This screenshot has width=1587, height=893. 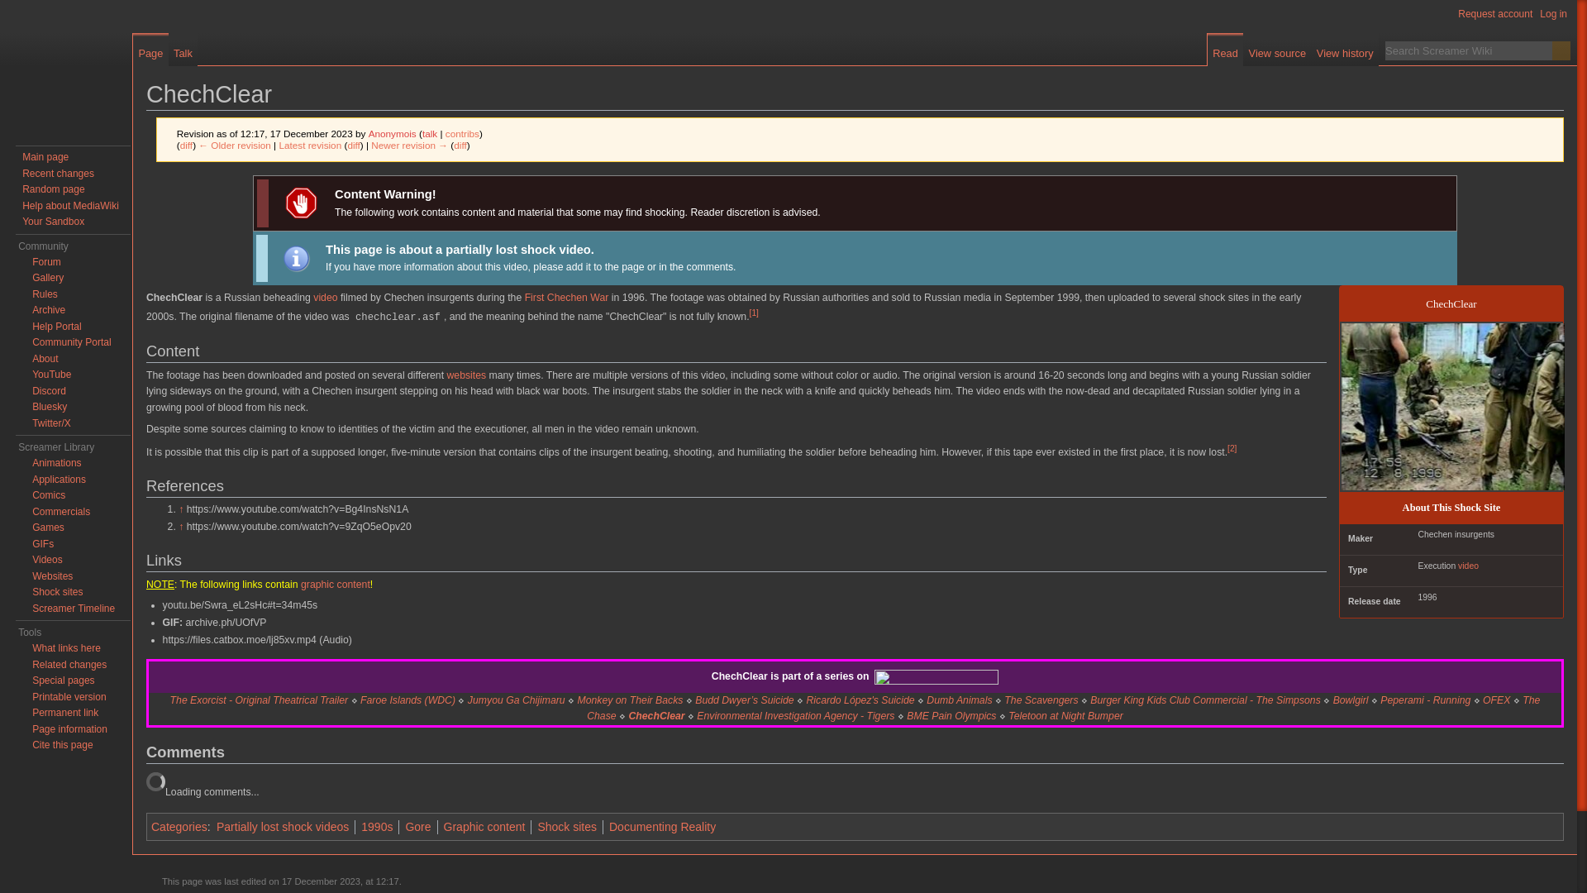 I want to click on Monkey on Their Backs, so click(x=630, y=700).